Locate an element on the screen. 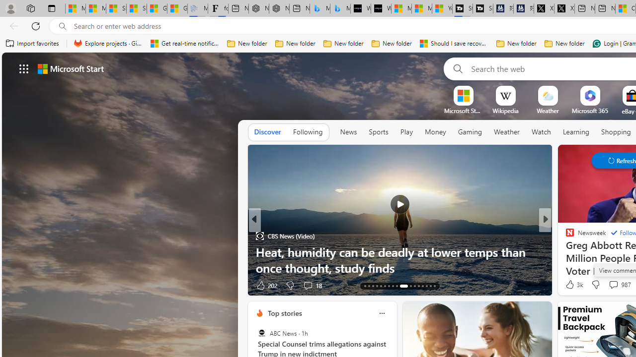 Image resolution: width=636 pixels, height=357 pixels. View comments 987 Comment is located at coordinates (619, 285).